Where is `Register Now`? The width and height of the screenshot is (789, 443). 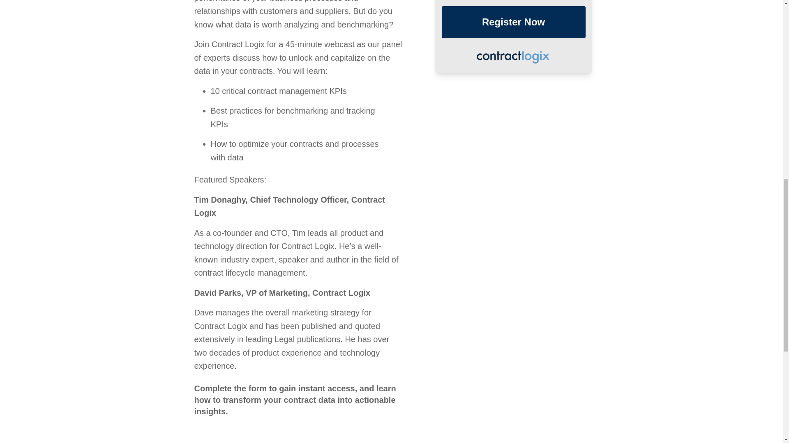
Register Now is located at coordinates (514, 22).